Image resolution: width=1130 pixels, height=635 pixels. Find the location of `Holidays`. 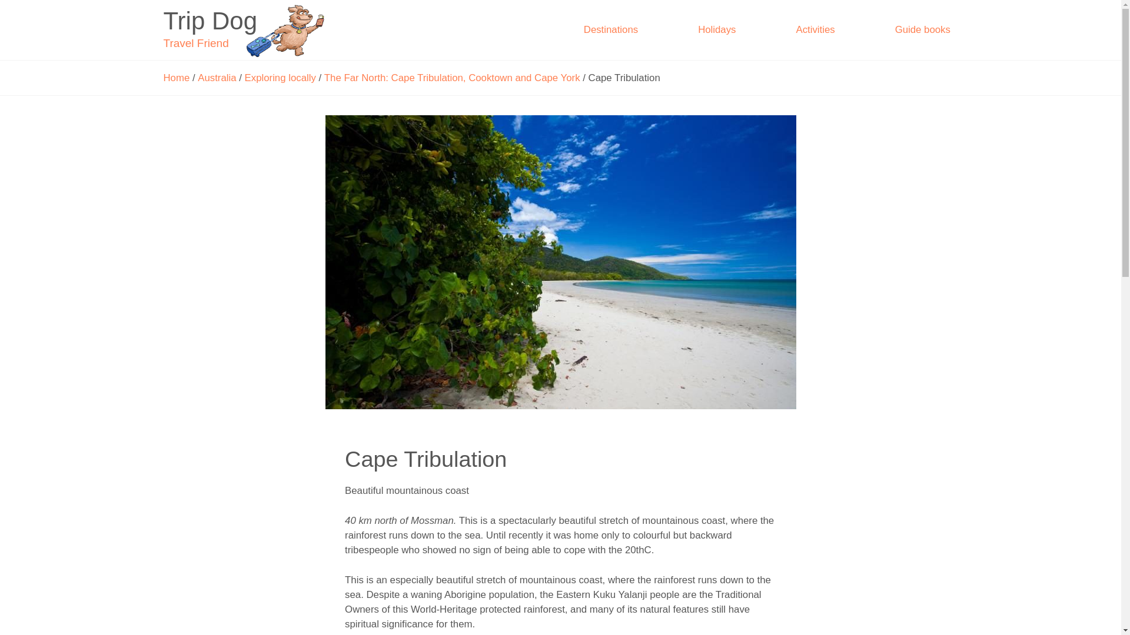

Holidays is located at coordinates (246, 29).